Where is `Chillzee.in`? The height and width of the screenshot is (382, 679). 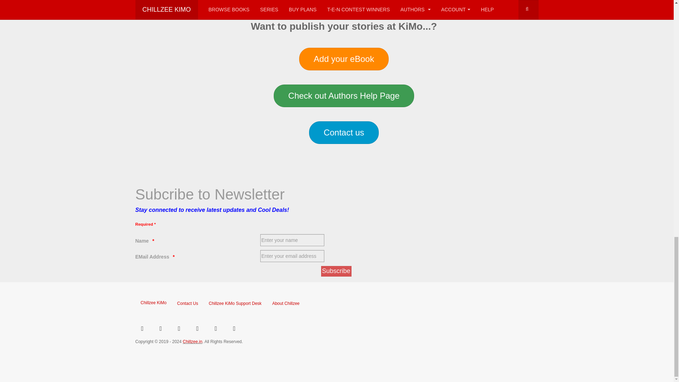
Chillzee.in is located at coordinates (192, 342).